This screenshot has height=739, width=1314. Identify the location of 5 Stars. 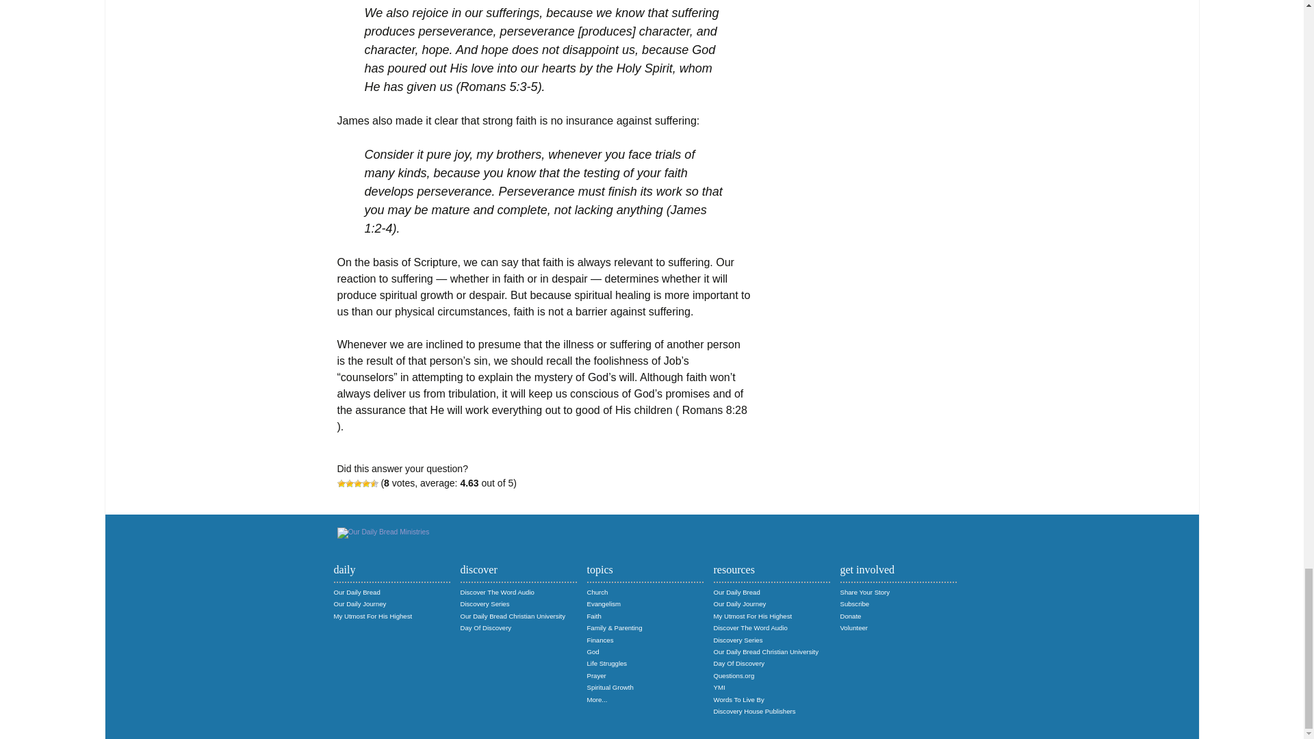
(374, 483).